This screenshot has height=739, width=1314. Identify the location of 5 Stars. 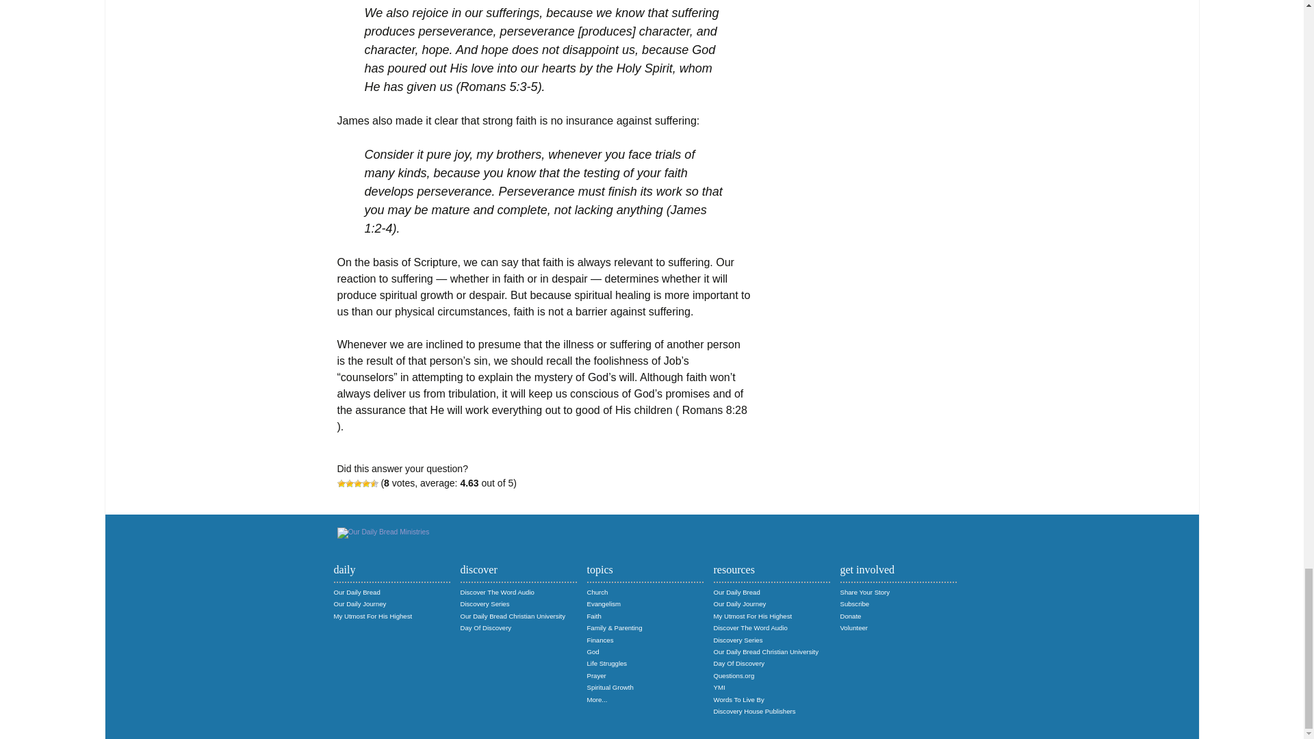
(374, 483).